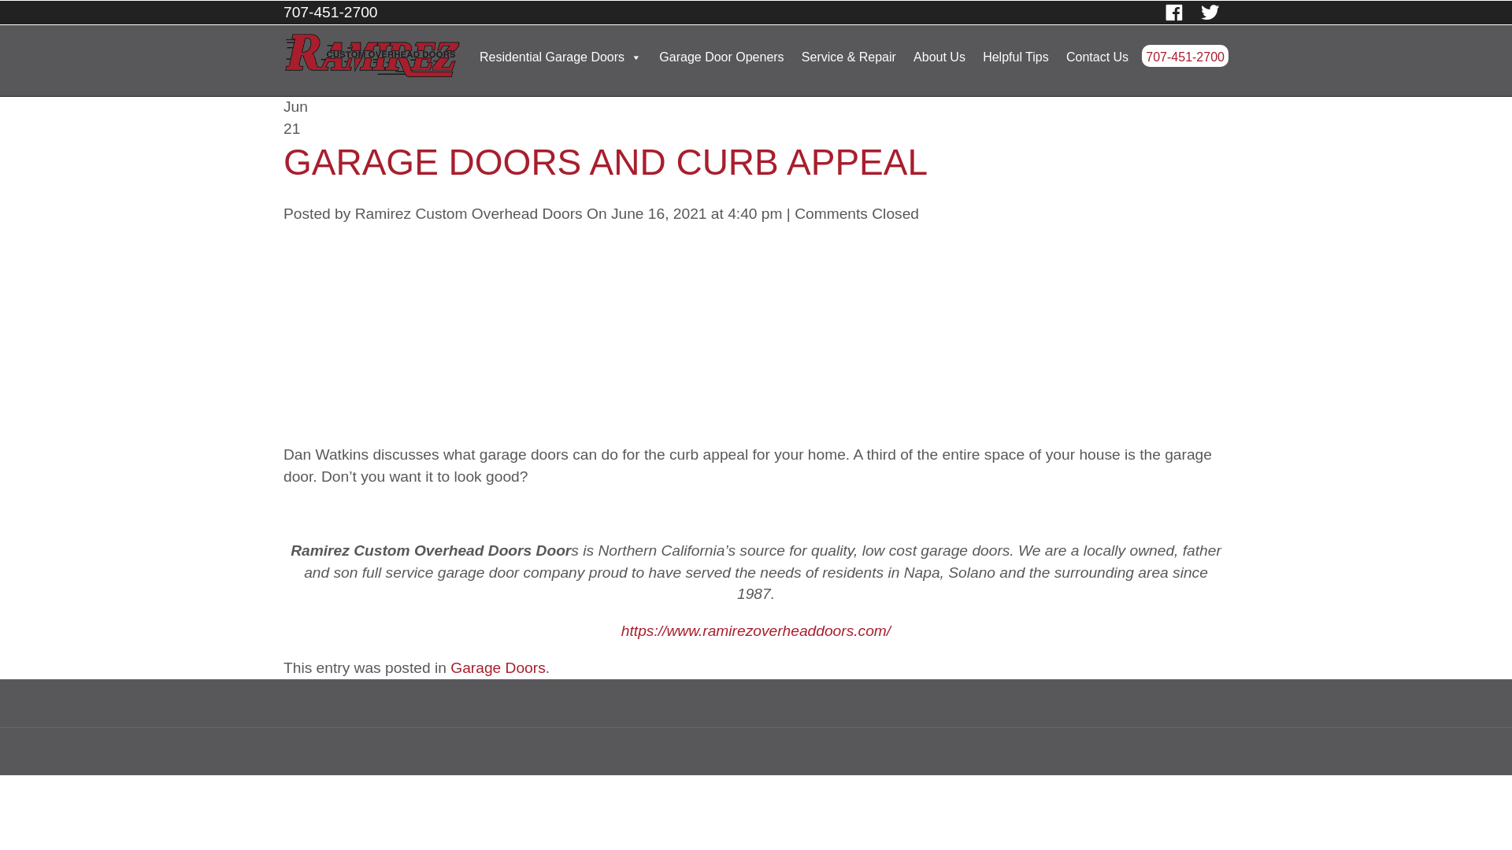  Describe the element at coordinates (1184, 56) in the screenshot. I see `707-451-2700` at that location.